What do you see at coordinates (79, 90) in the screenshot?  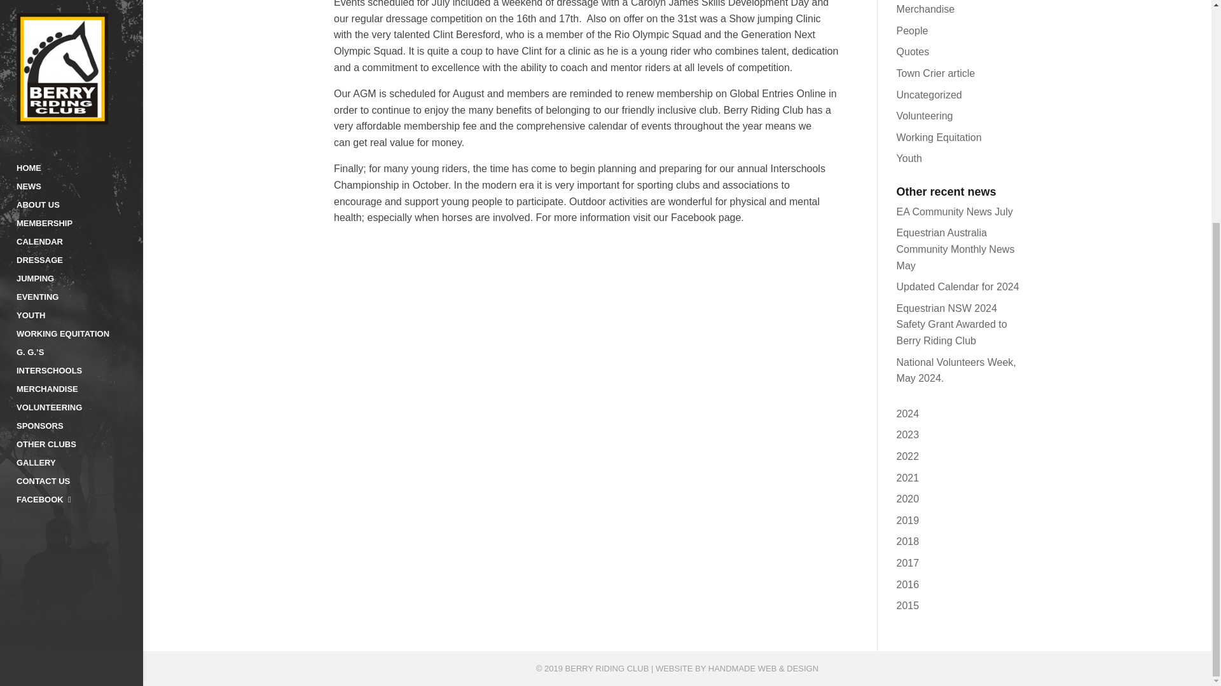 I see `VOLUNTEERING` at bounding box center [79, 90].